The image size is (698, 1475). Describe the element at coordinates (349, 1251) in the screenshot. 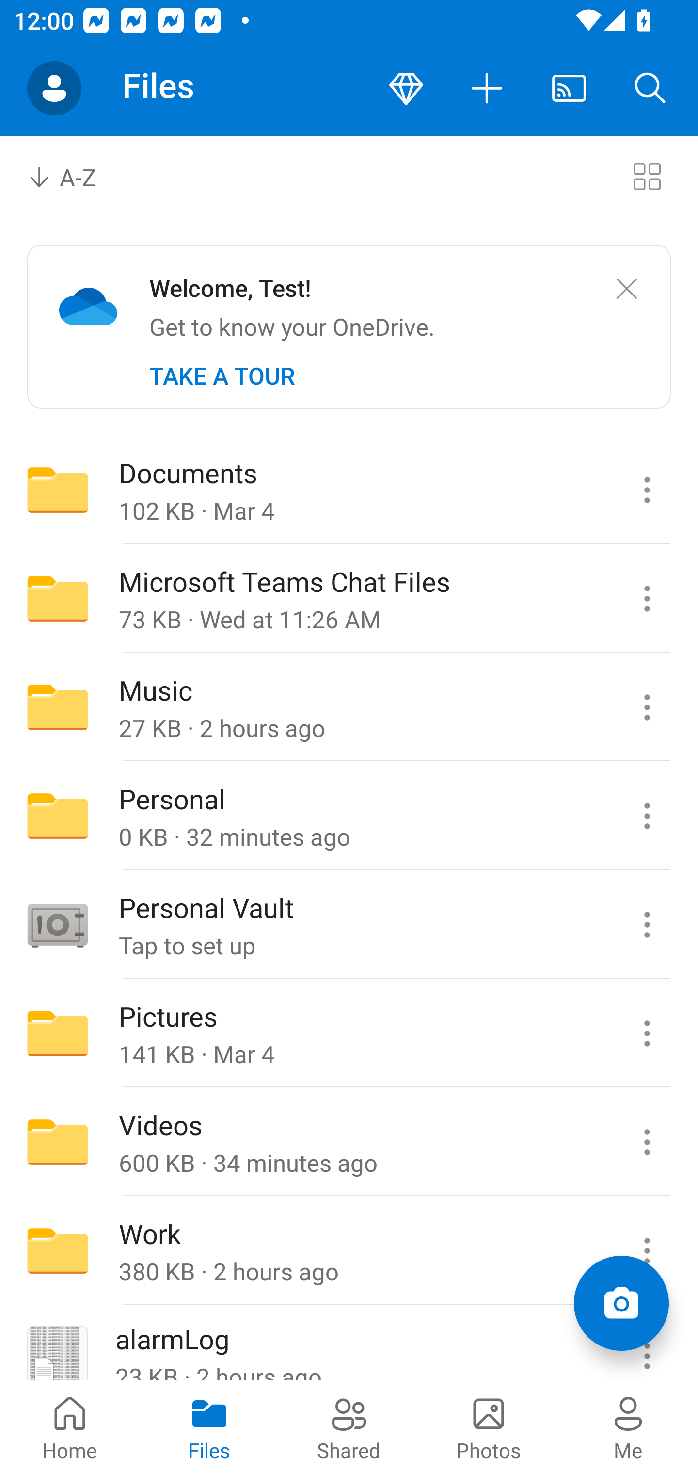

I see `Folder Work 380 KB · 2 hours ago Work commands` at that location.